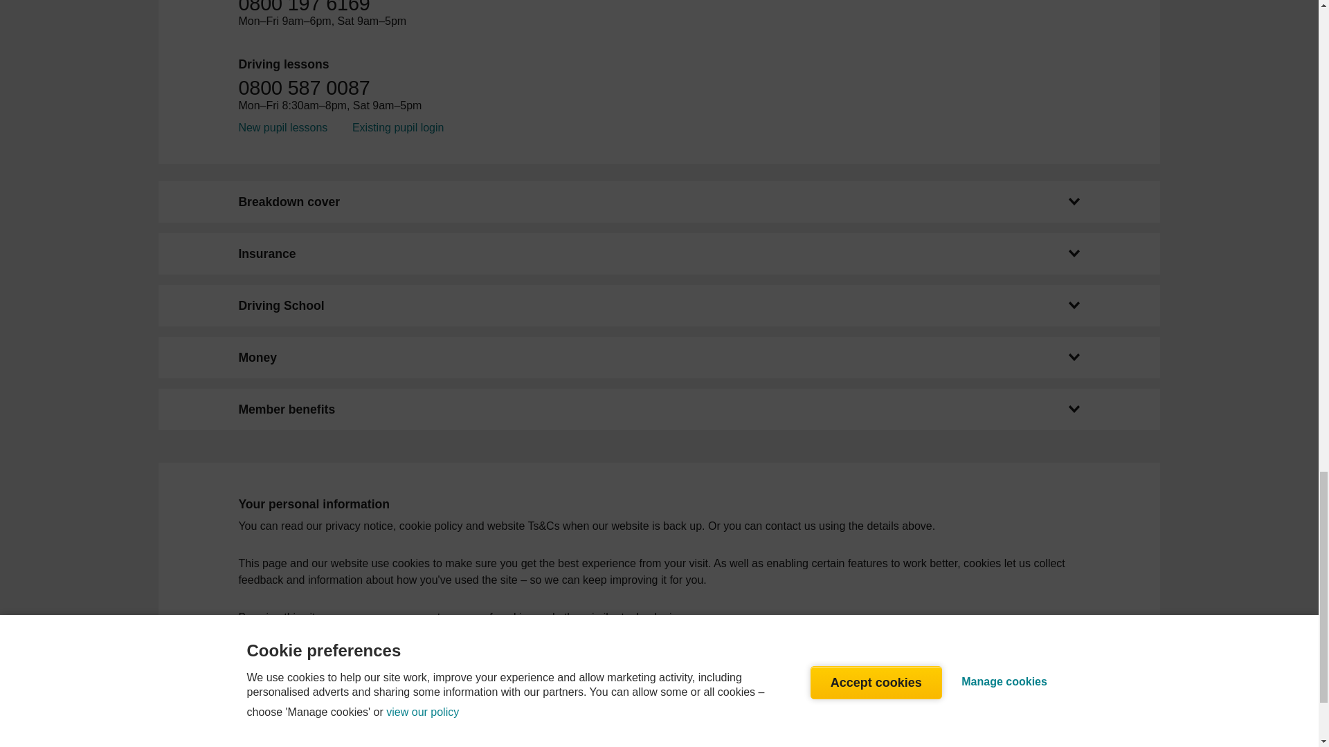  What do you see at coordinates (282, 127) in the screenshot?
I see `New pupil lessons` at bounding box center [282, 127].